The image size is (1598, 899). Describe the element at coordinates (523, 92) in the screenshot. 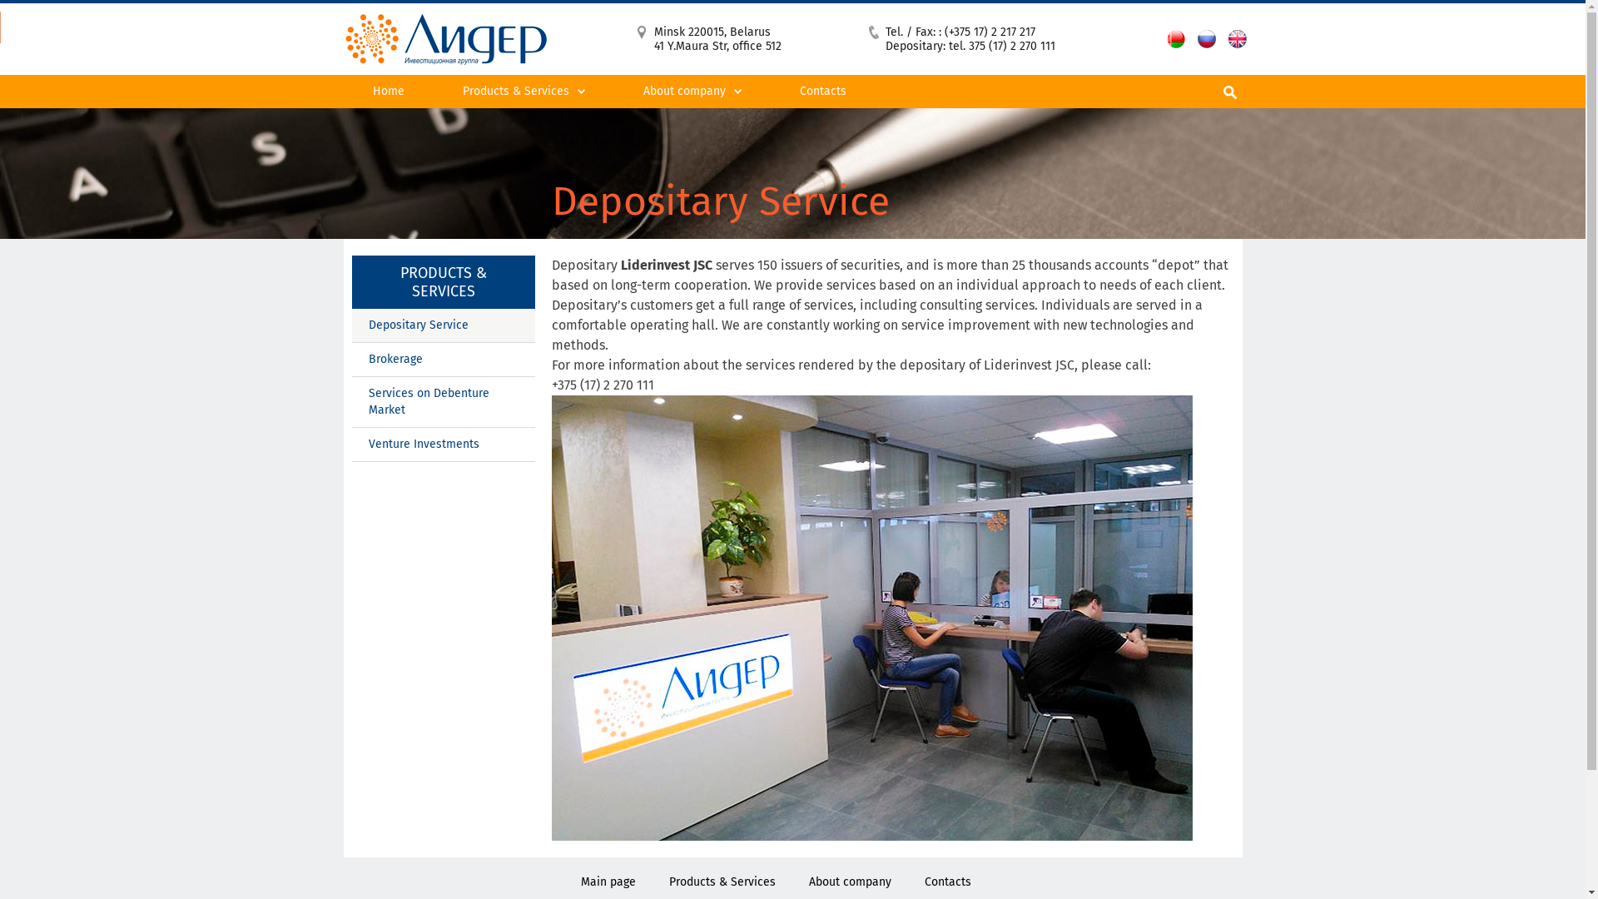

I see `Products & Services` at that location.